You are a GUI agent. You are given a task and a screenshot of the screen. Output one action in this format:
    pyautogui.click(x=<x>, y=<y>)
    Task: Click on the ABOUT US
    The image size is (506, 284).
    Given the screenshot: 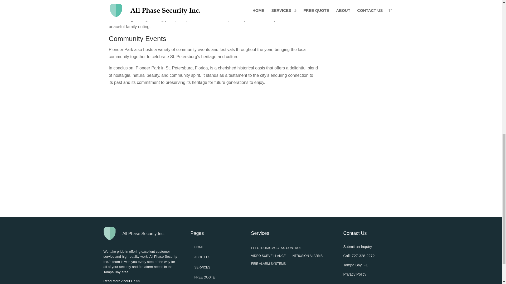 What is the action you would take?
    pyautogui.click(x=202, y=257)
    